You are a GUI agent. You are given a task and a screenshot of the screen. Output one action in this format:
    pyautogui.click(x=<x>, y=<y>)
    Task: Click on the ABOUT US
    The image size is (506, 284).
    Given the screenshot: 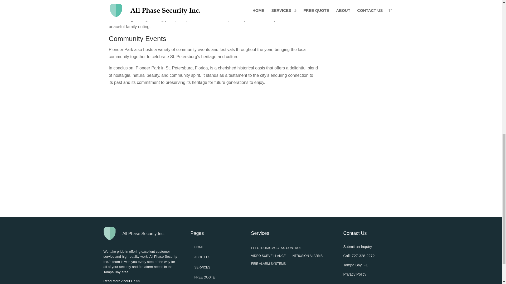 What is the action you would take?
    pyautogui.click(x=202, y=257)
    